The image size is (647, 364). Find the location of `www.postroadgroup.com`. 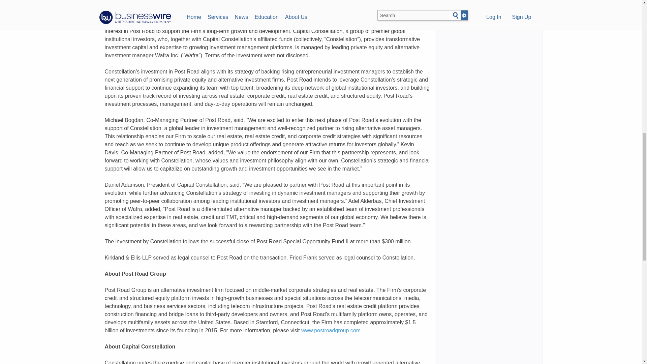

www.postroadgroup.com is located at coordinates (331, 330).